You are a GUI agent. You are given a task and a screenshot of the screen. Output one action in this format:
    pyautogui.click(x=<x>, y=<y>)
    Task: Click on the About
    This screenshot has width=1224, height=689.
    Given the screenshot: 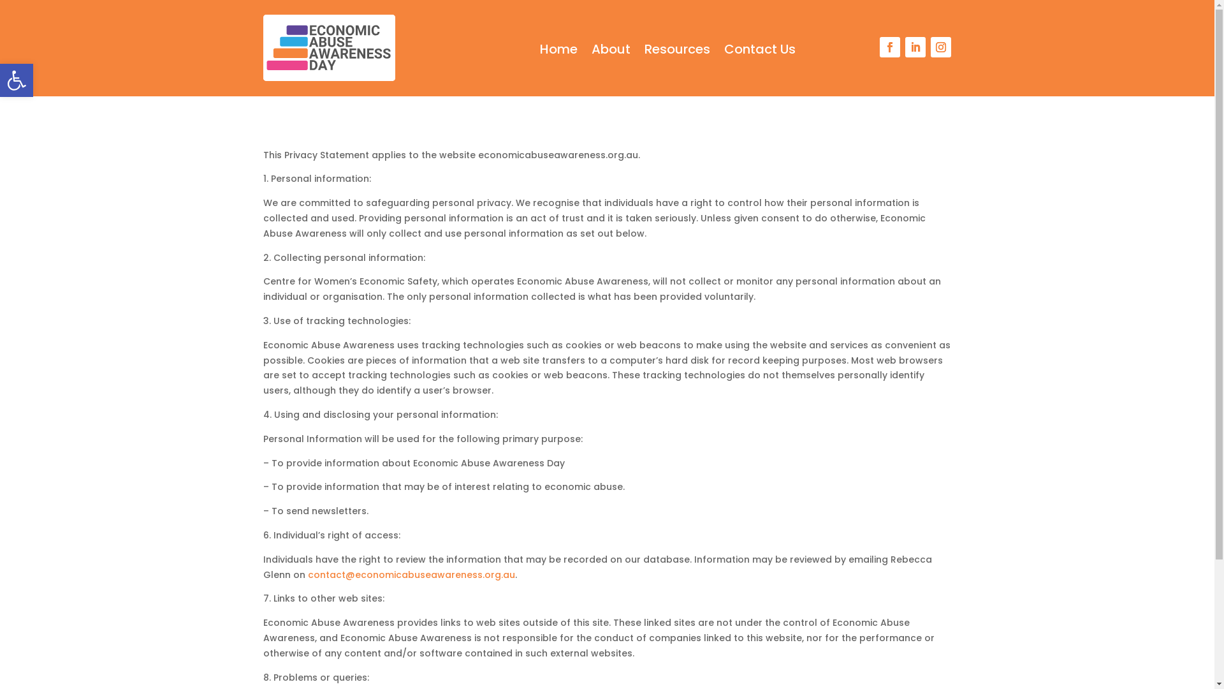 What is the action you would take?
    pyautogui.click(x=611, y=52)
    